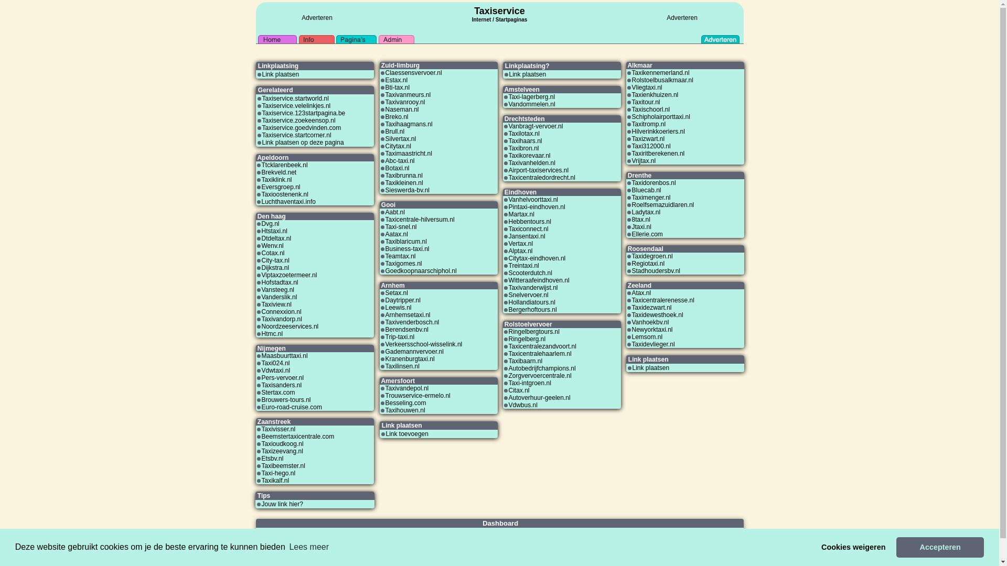  Describe the element at coordinates (648, 139) in the screenshot. I see `Taxizwart.nl` at that location.